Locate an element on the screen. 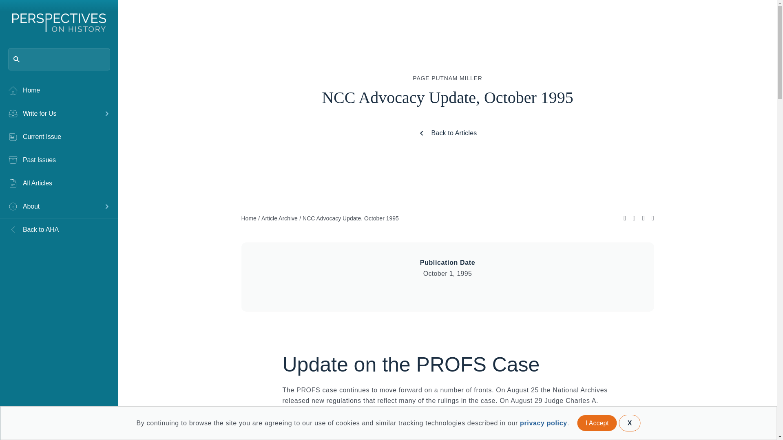 The image size is (783, 440). X is located at coordinates (630, 423).